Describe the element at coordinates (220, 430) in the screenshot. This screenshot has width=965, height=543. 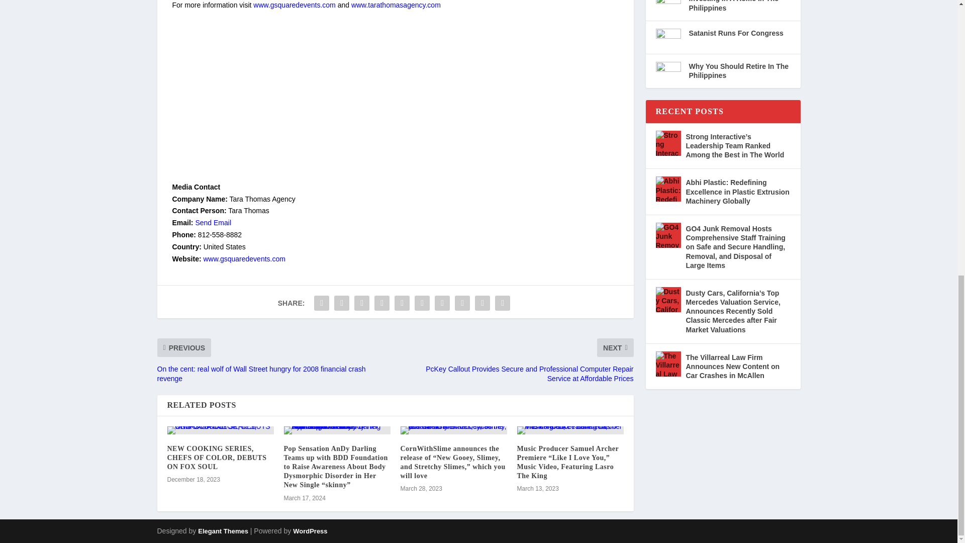
I see `NEW COOKING SERIES, CHEFS OF COLOR, DEBUTS ON FOX SOUL` at that location.